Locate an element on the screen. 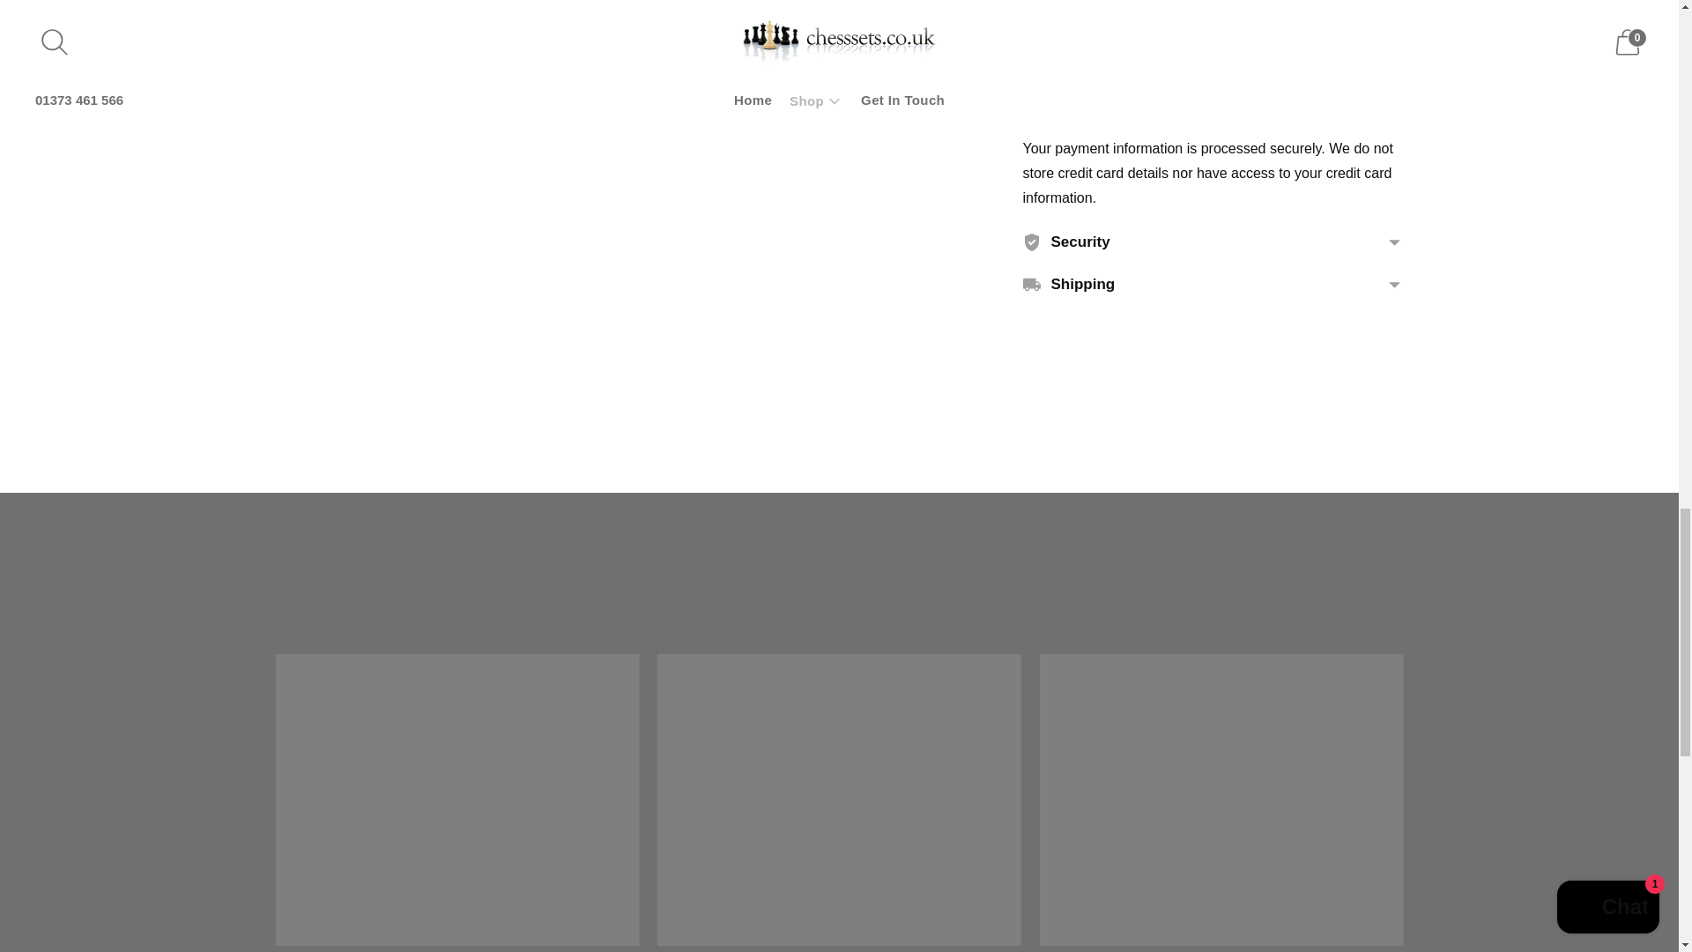 The image size is (1692, 952). American Express is located at coordinates (1038, 56).